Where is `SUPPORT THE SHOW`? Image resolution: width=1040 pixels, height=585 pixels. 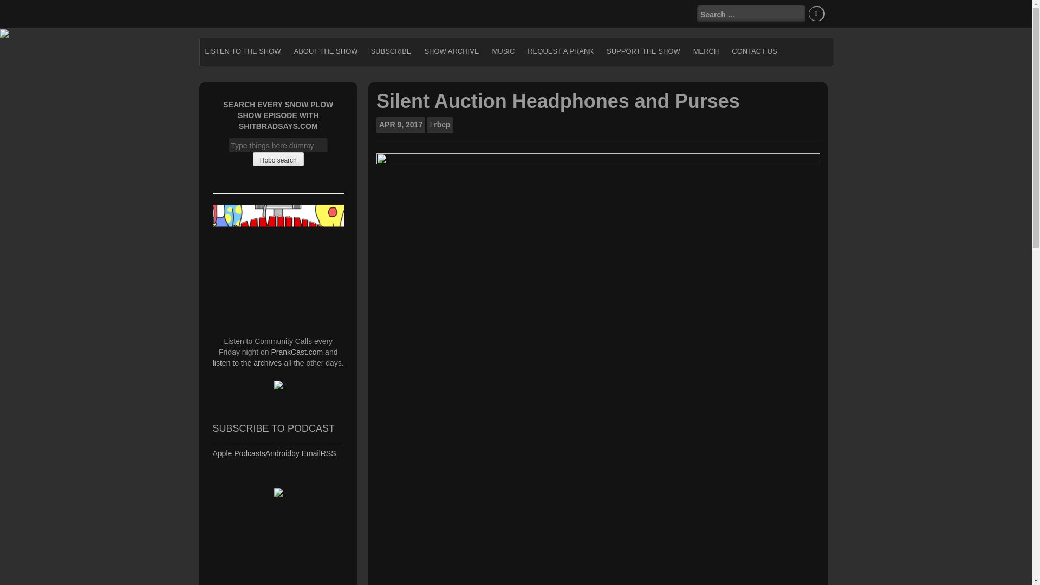
SUPPORT THE SHOW is located at coordinates (643, 51).